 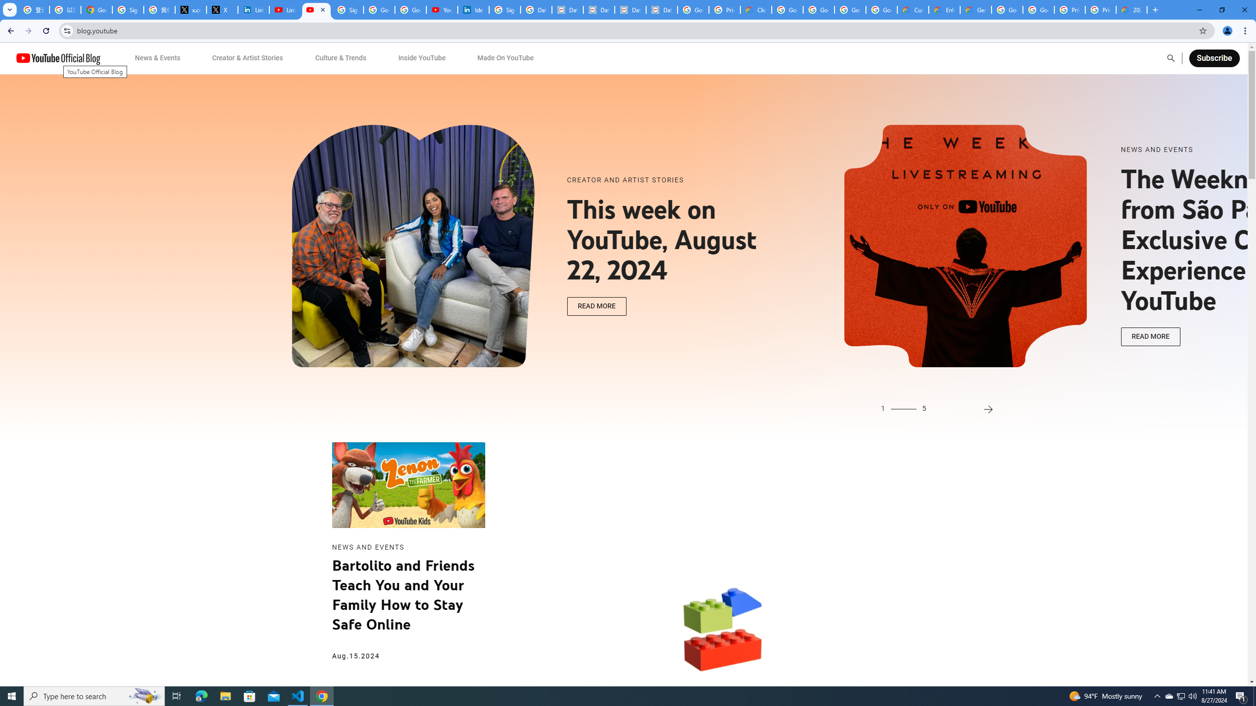 What do you see at coordinates (568, 10) in the screenshot?
I see `Data Privacy Framework` at bounding box center [568, 10].